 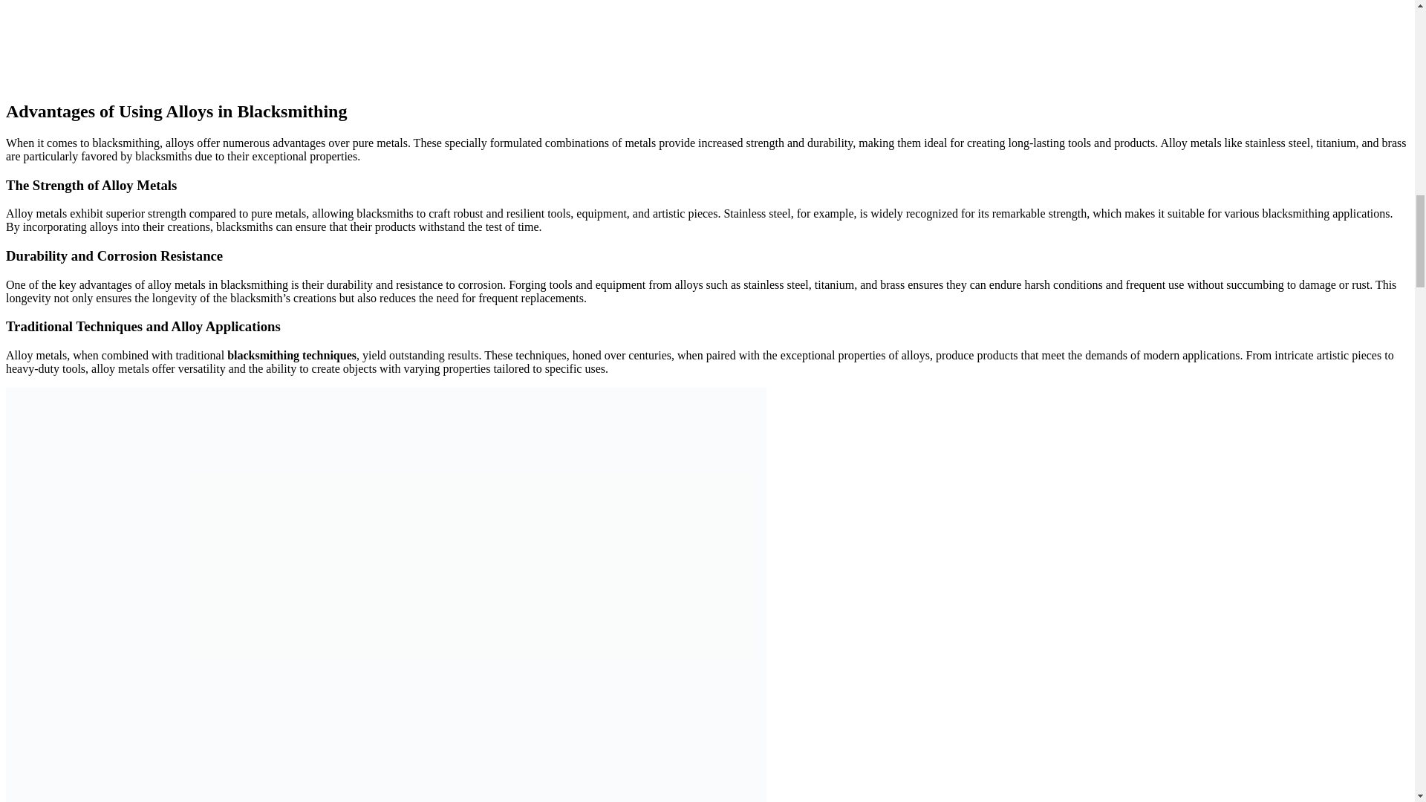 I want to click on YouTube video player, so click(x=117, y=42).